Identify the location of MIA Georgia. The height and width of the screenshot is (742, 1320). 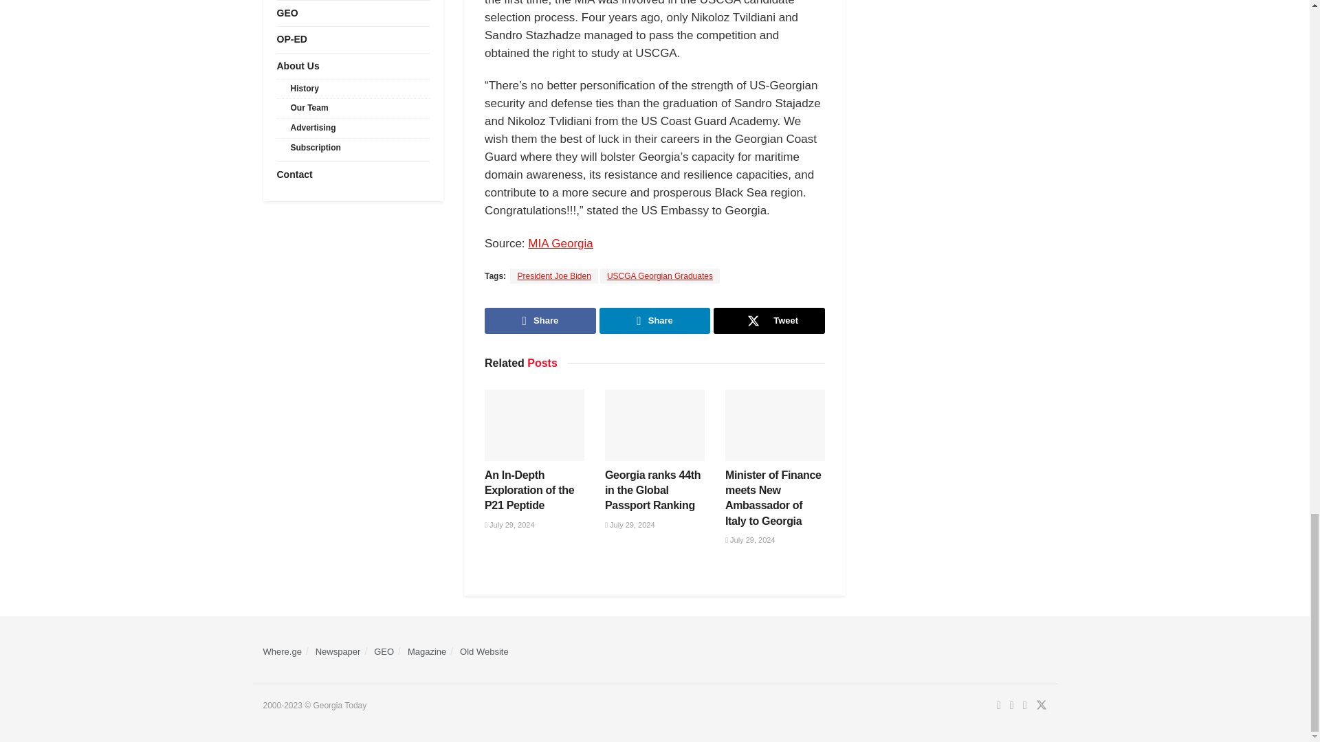
(560, 243).